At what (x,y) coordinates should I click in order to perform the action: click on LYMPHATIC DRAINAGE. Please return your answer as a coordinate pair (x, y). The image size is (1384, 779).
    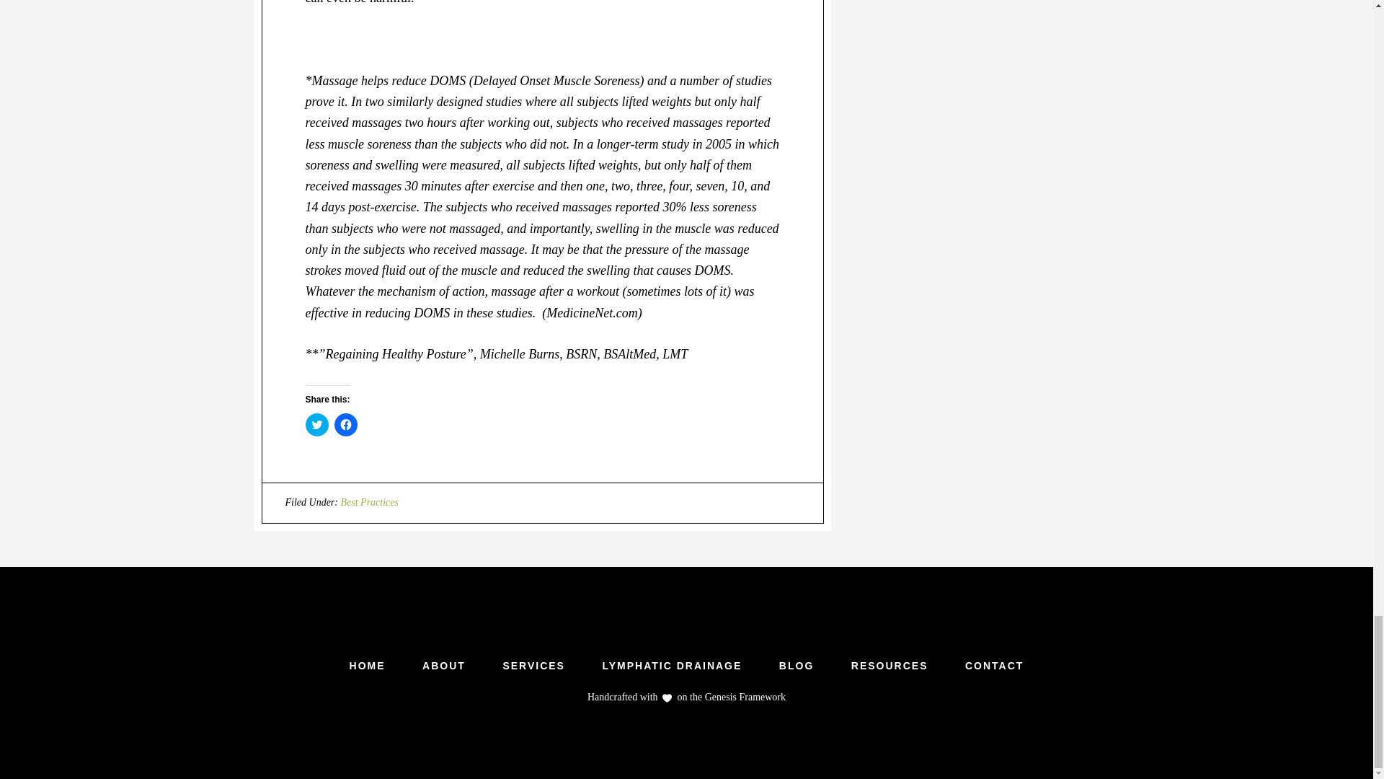
    Looking at the image, I should click on (671, 665).